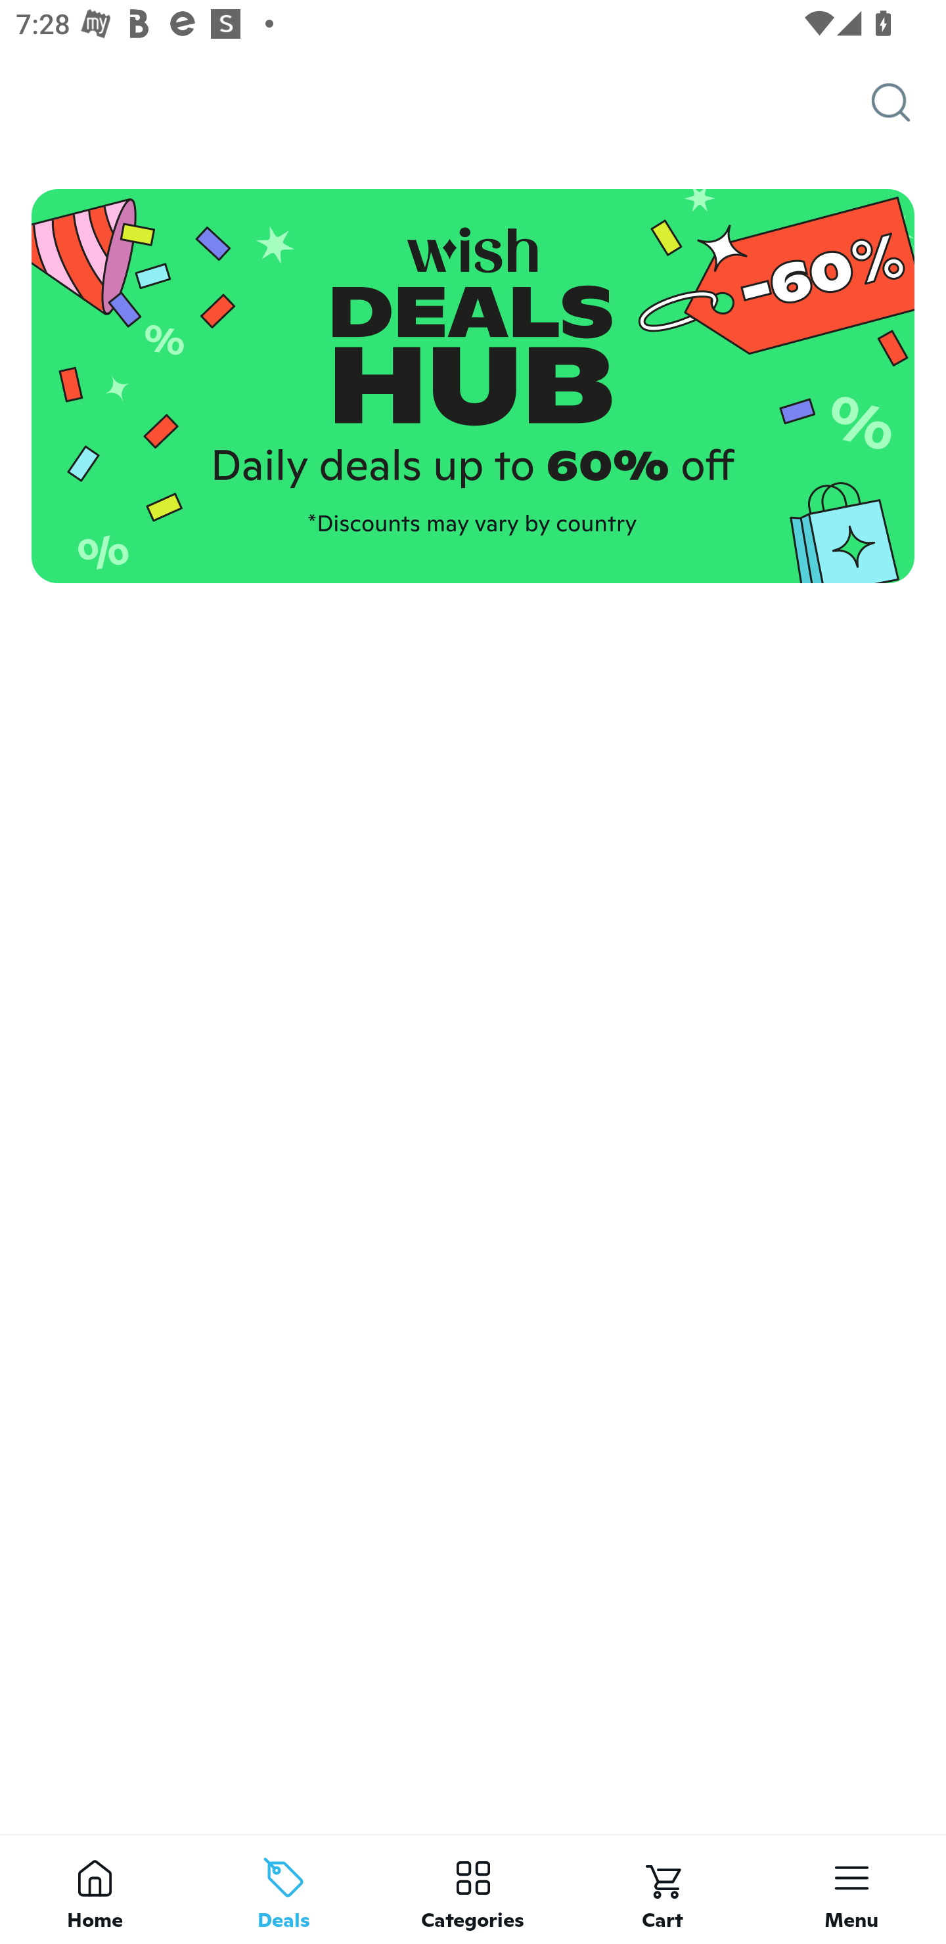  What do you see at coordinates (473, 1889) in the screenshot?
I see `Categories` at bounding box center [473, 1889].